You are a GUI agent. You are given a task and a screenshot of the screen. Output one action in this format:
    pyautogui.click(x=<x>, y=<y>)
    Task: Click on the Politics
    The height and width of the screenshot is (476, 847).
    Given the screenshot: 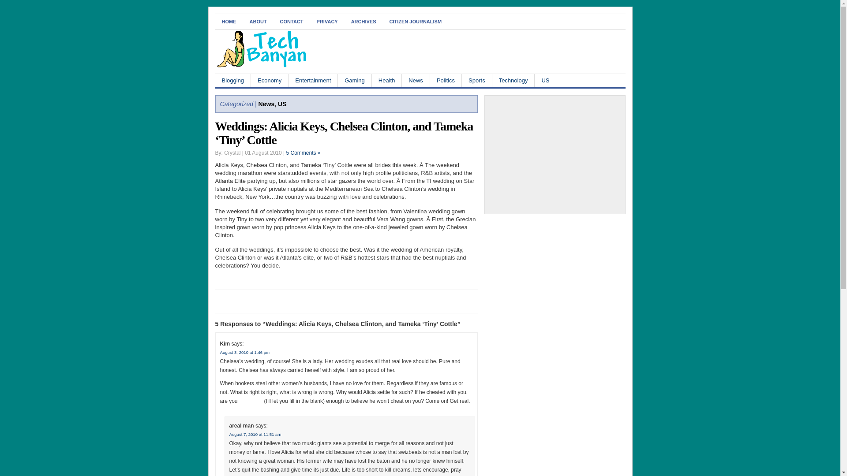 What is the action you would take?
    pyautogui.click(x=446, y=80)
    